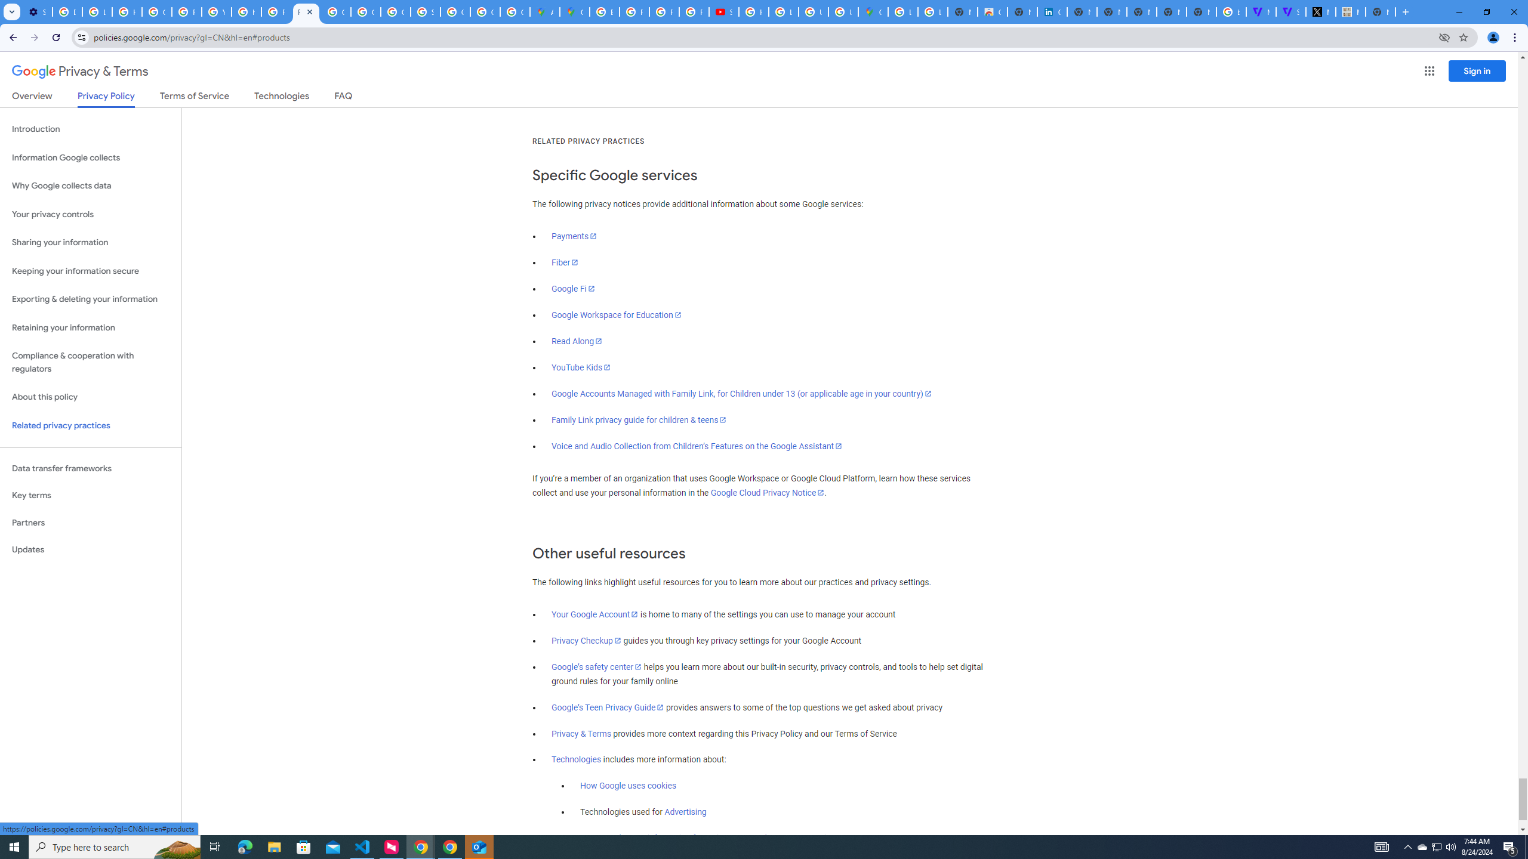  What do you see at coordinates (574, 12) in the screenshot?
I see `Google Maps` at bounding box center [574, 12].